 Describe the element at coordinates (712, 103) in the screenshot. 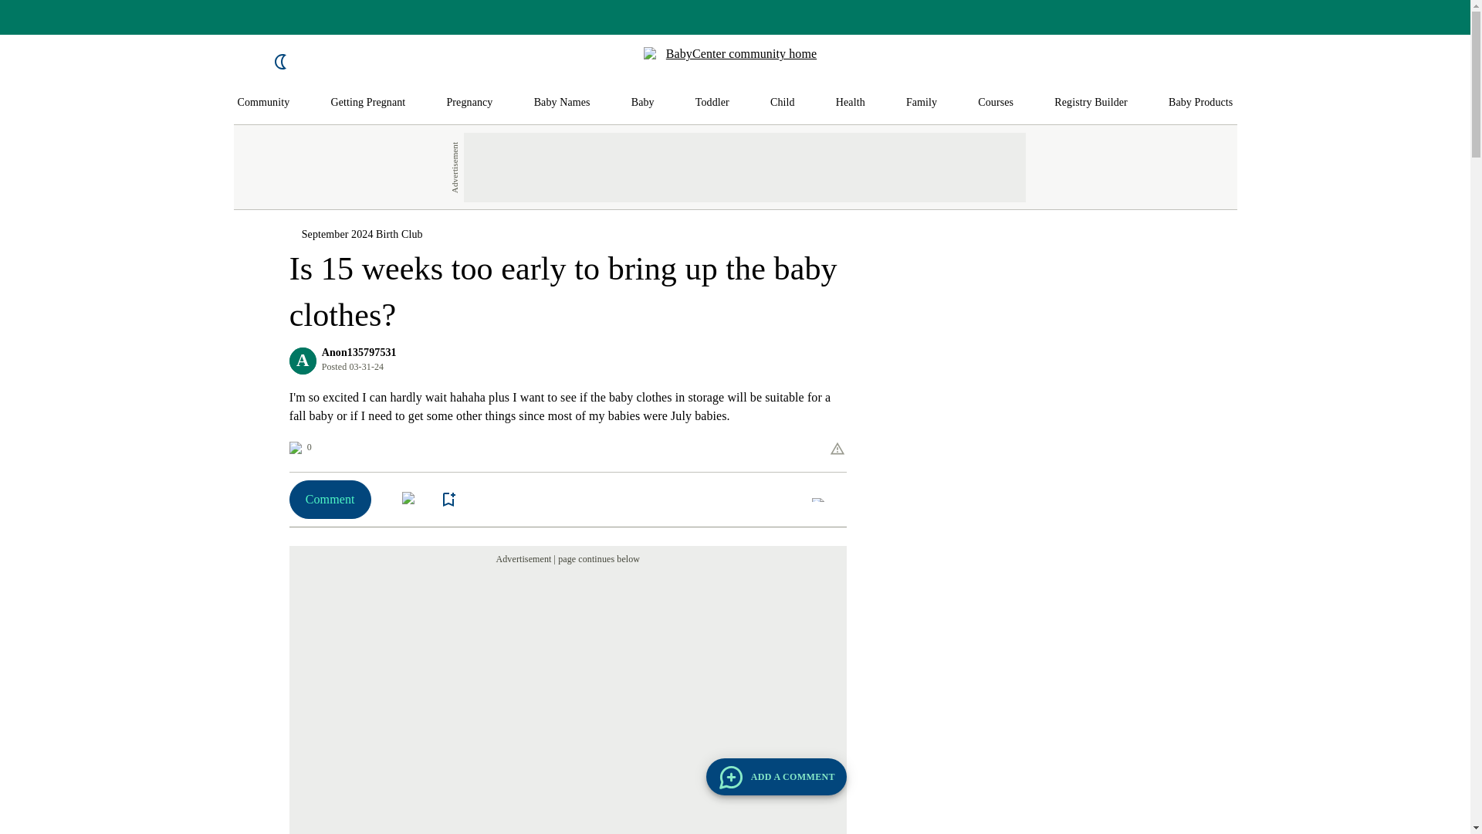

I see `Toddler` at that location.